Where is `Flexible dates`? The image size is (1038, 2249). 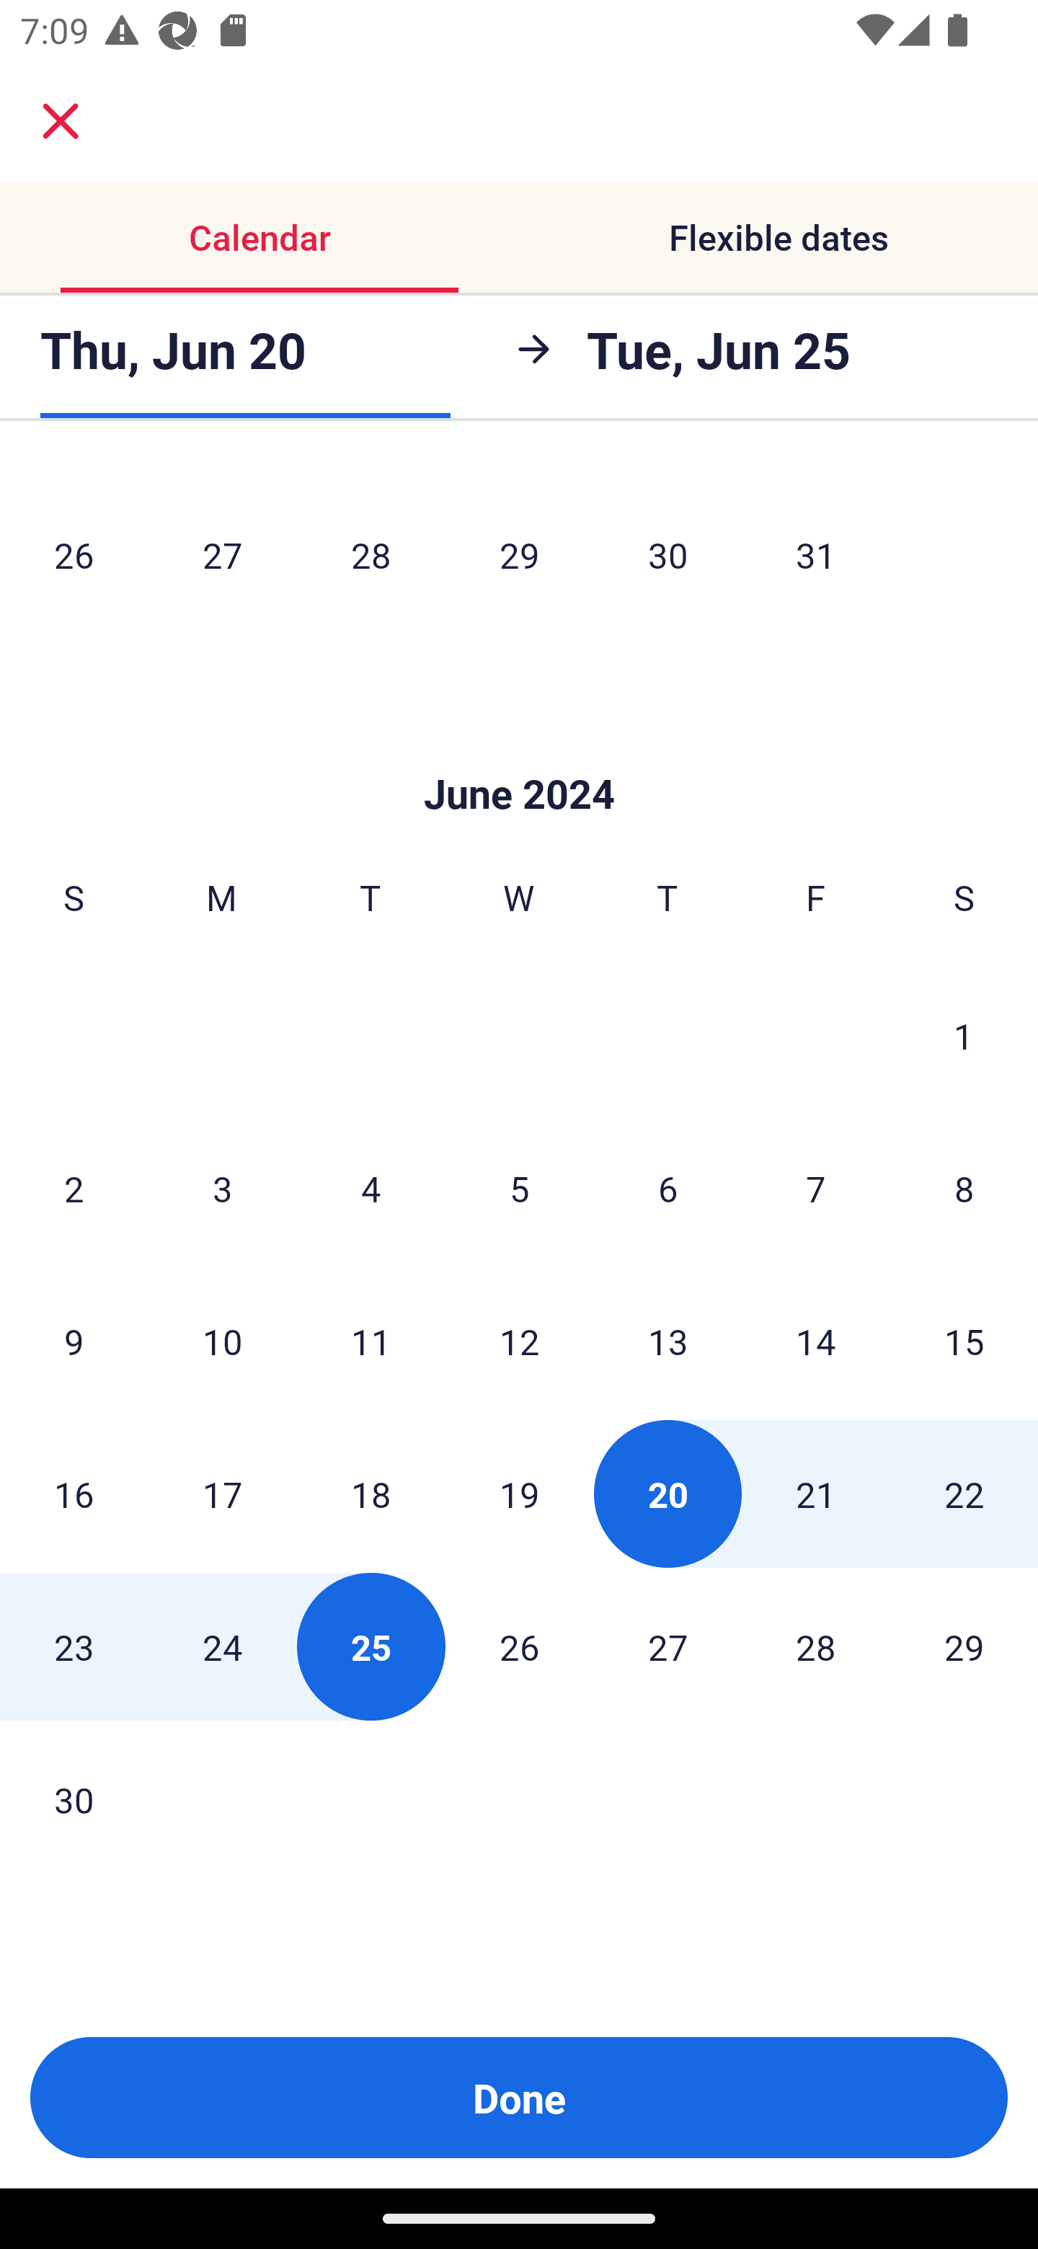
Flexible dates is located at coordinates (778, 236).